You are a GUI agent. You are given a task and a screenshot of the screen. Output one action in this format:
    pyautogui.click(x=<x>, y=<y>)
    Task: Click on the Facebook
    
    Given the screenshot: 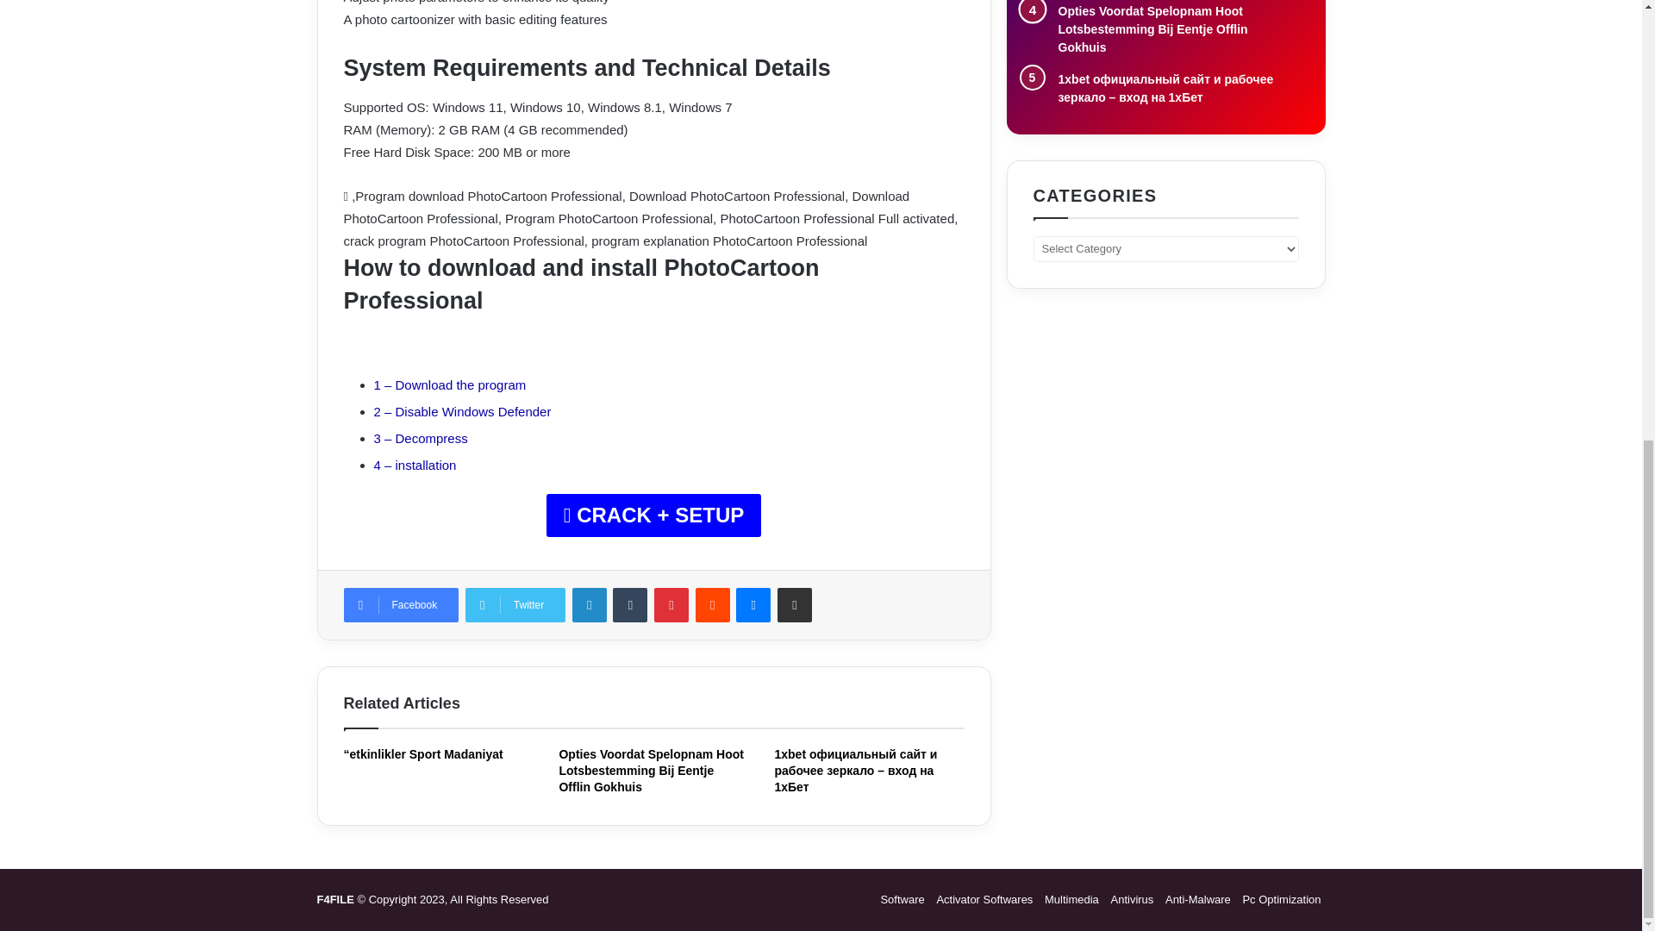 What is the action you would take?
    pyautogui.click(x=400, y=605)
    